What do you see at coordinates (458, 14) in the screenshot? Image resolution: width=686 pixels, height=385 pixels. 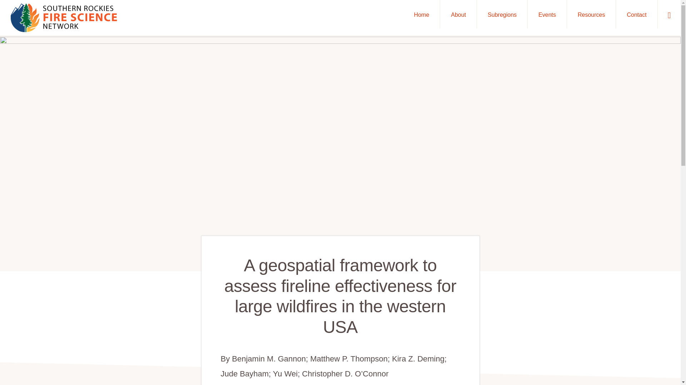 I see `About` at bounding box center [458, 14].